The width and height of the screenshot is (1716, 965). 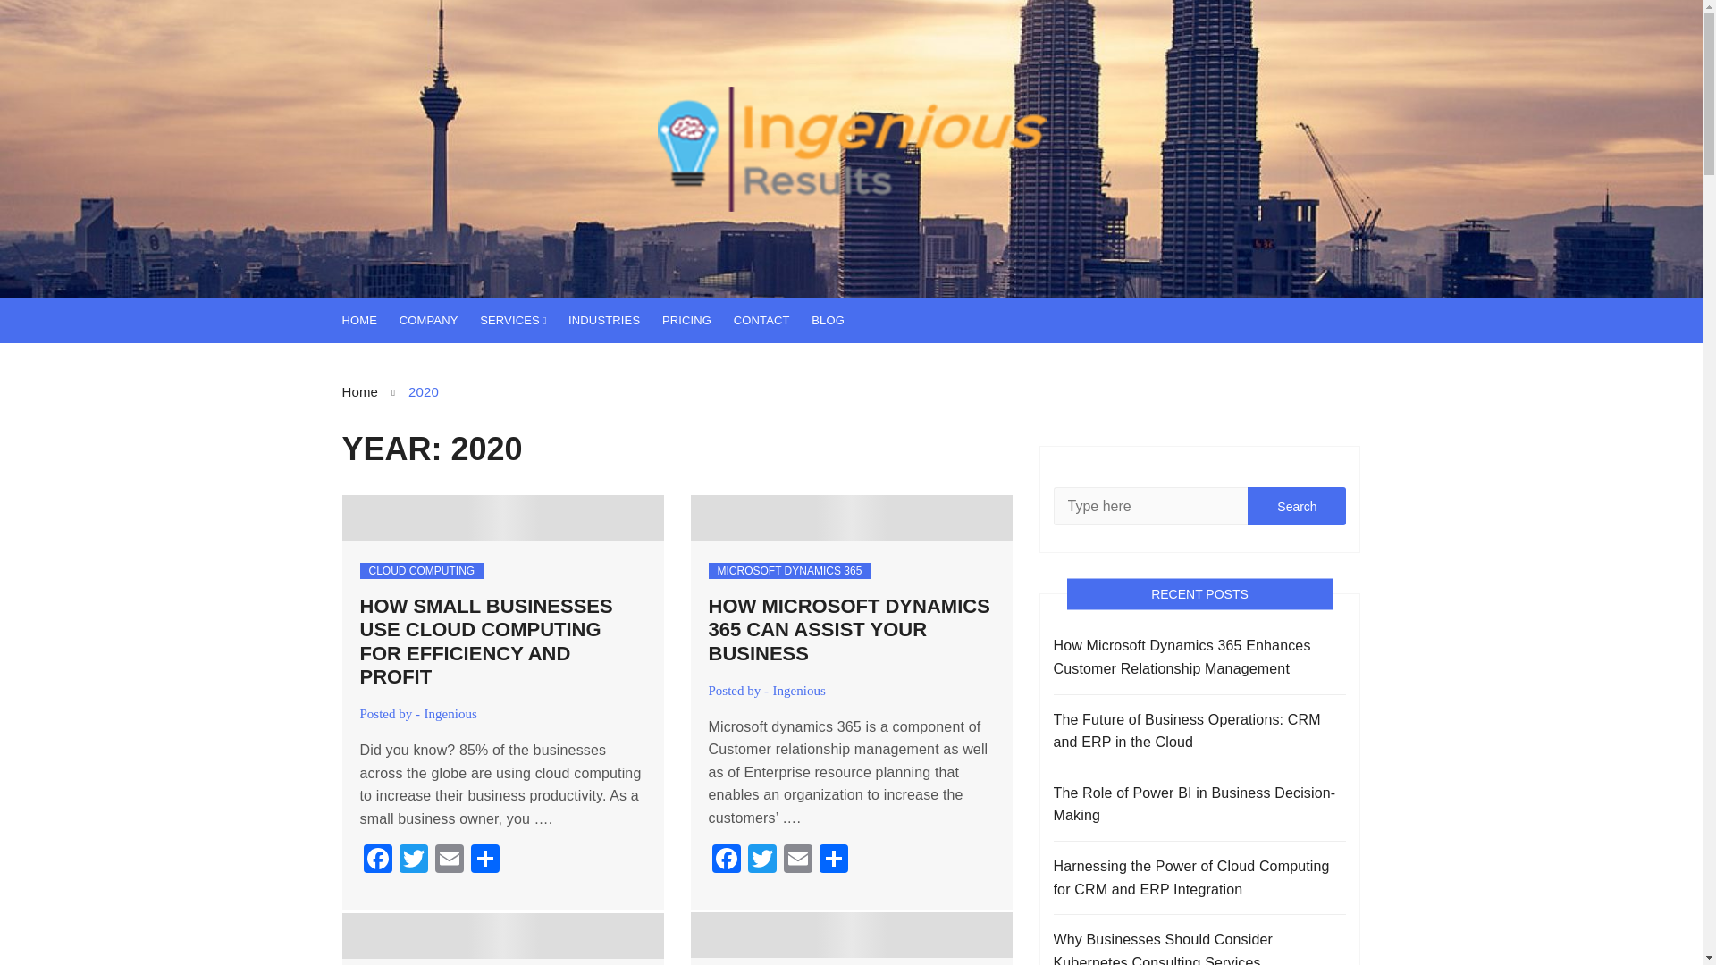 What do you see at coordinates (438, 320) in the screenshot?
I see `COMPANY` at bounding box center [438, 320].